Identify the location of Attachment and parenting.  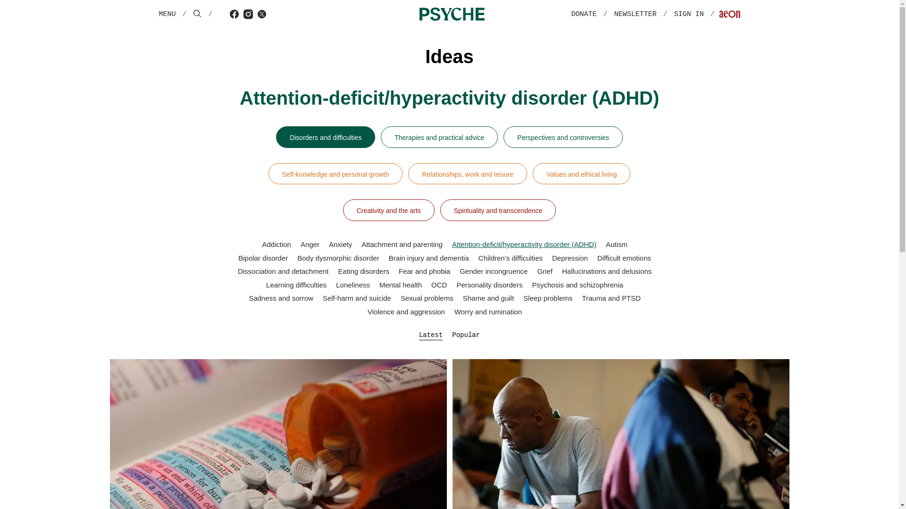
(402, 244).